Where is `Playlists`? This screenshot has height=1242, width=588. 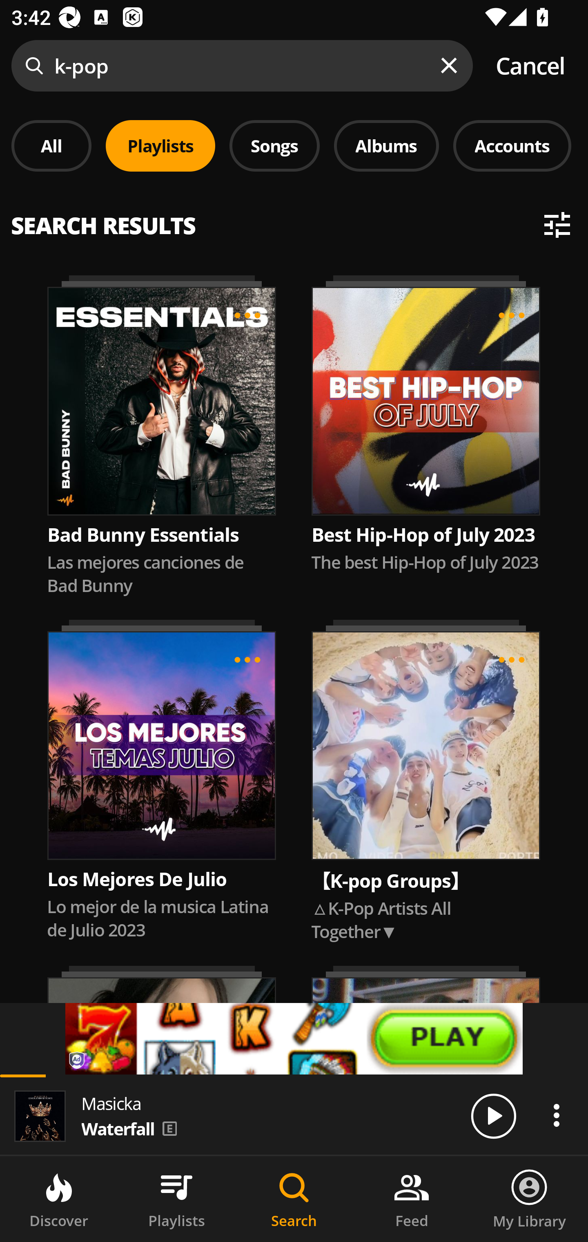
Playlists is located at coordinates (160, 145).